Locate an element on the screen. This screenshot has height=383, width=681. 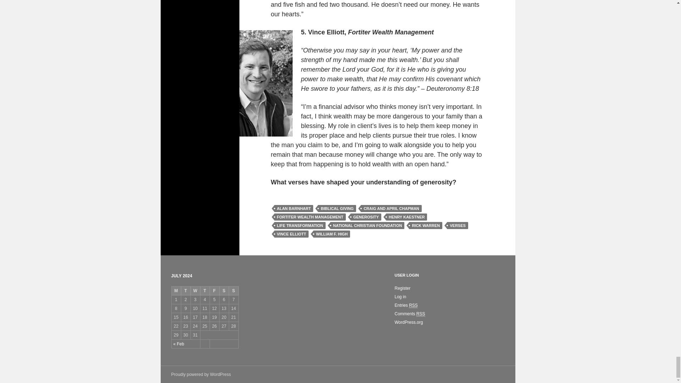
Thursday is located at coordinates (205, 291).